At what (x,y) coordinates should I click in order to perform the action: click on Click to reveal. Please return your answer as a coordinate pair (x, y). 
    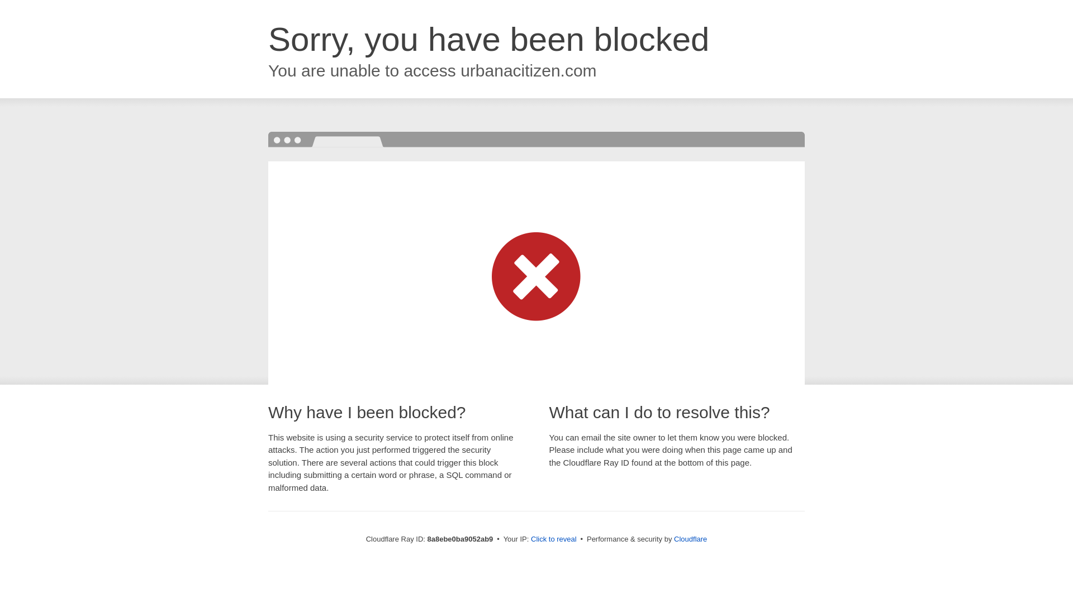
    Looking at the image, I should click on (554, 539).